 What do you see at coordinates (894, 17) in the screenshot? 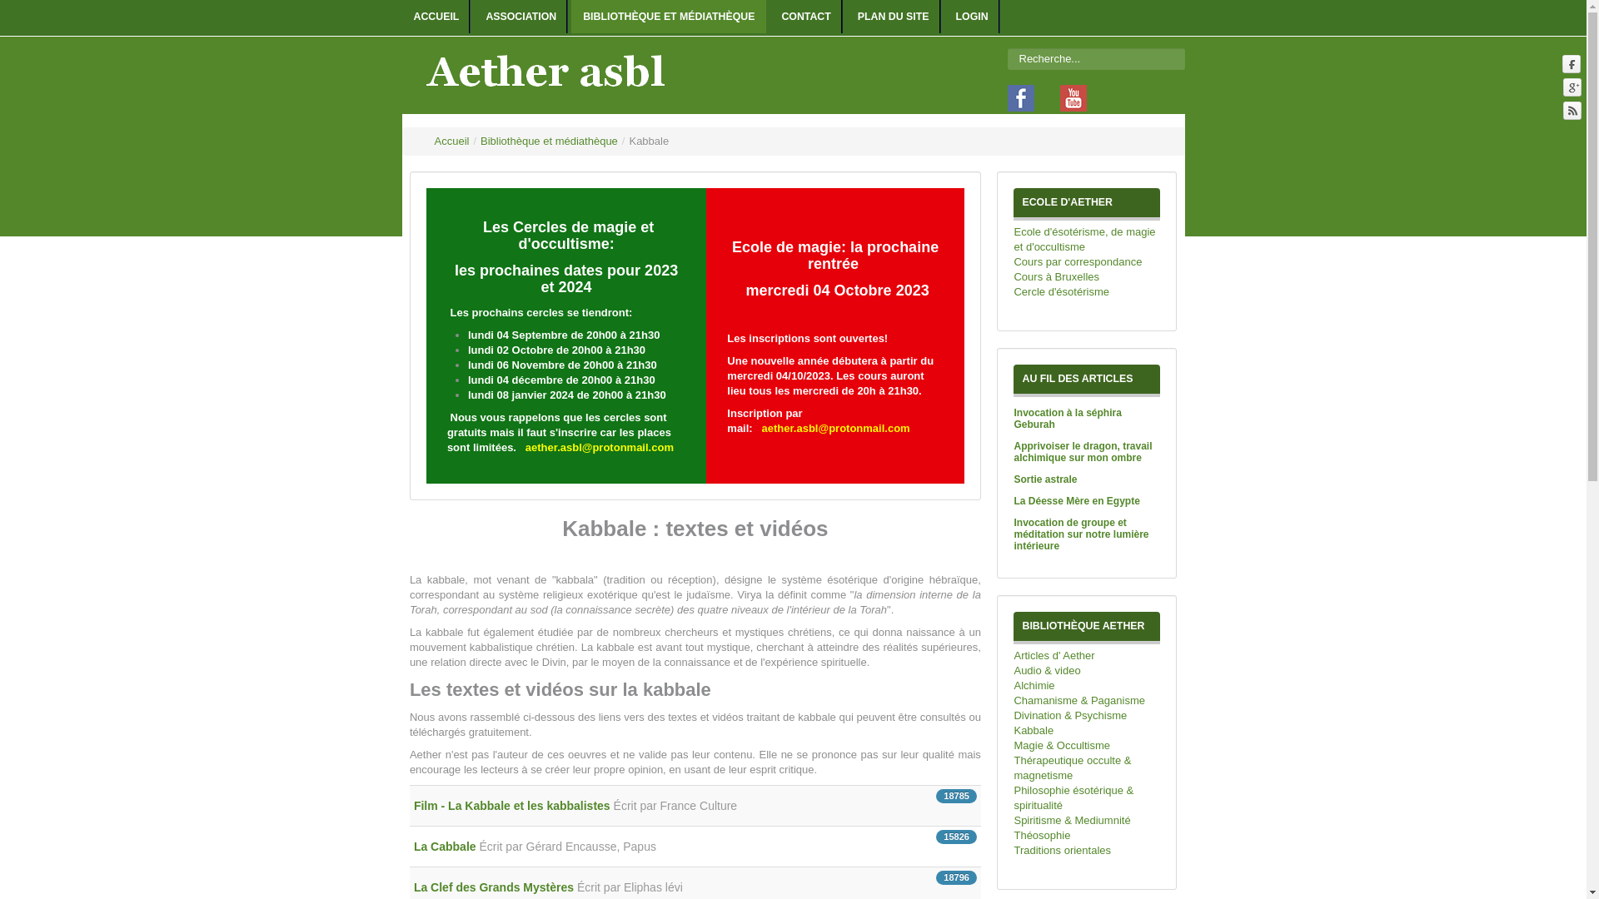
I see `PLAN DU SITE` at bounding box center [894, 17].